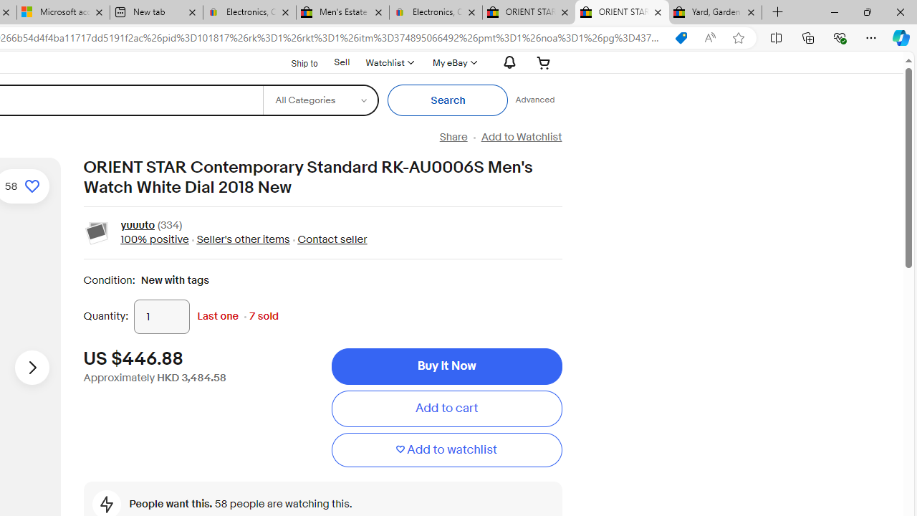 This screenshot has width=917, height=516. I want to click on Expand Cart, so click(544, 62).